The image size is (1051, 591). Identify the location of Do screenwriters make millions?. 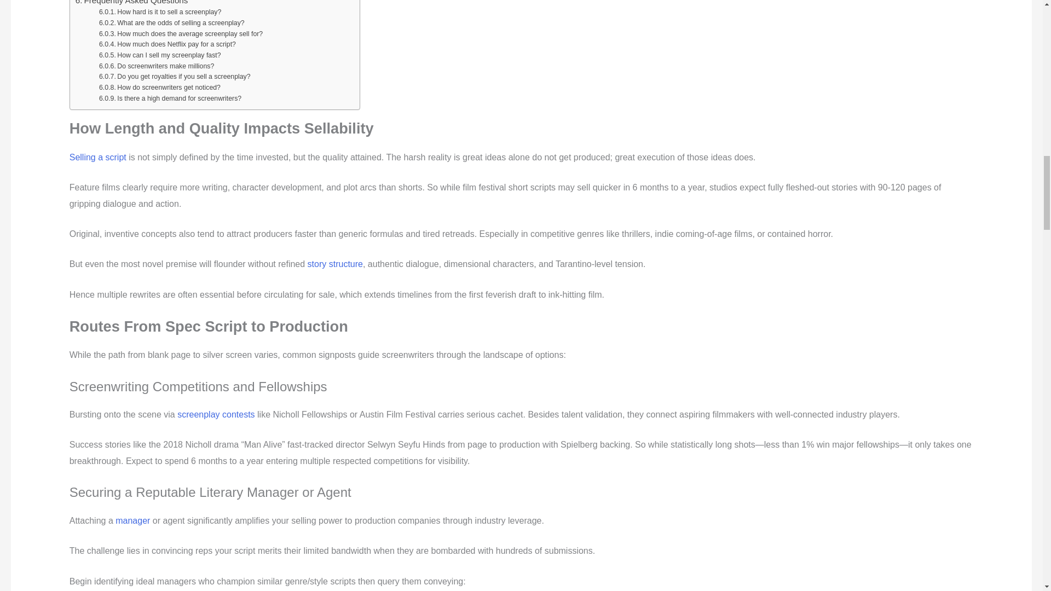
(157, 67).